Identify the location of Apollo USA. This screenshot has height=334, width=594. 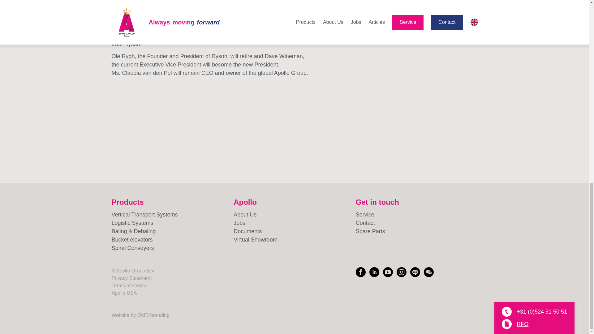
(124, 293).